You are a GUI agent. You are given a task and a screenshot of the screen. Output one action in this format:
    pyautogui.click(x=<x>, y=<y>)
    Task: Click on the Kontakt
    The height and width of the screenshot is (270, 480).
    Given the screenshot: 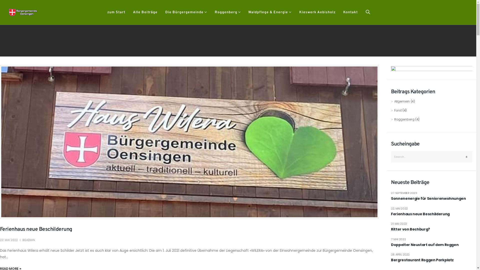 What is the action you would take?
    pyautogui.click(x=350, y=12)
    